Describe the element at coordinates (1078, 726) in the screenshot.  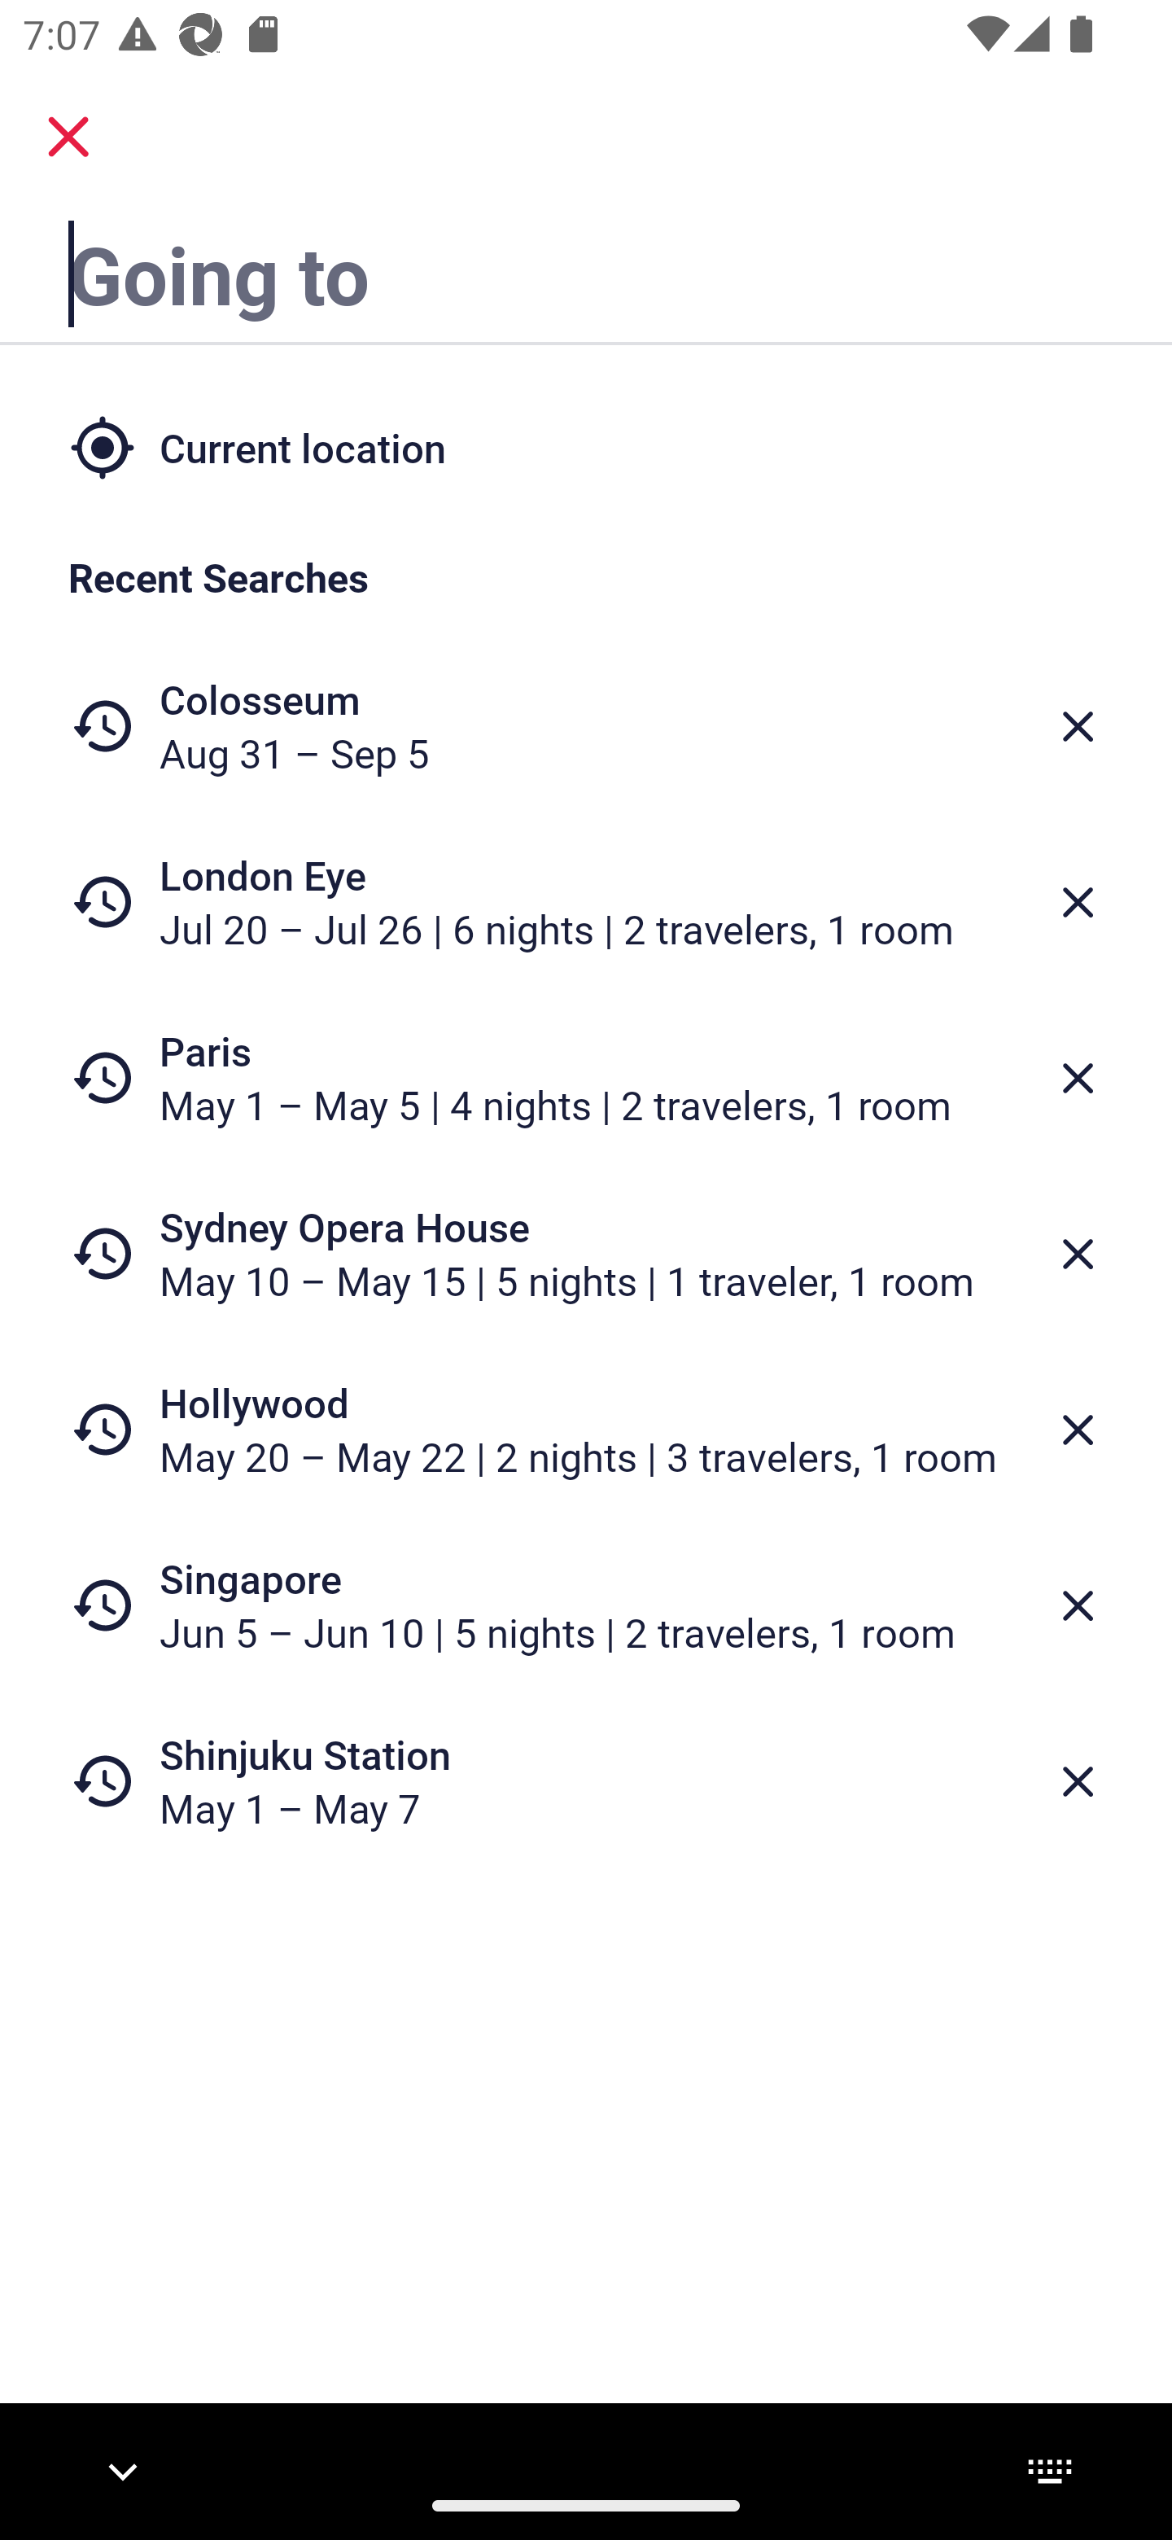
I see `Delete from recent searches` at that location.